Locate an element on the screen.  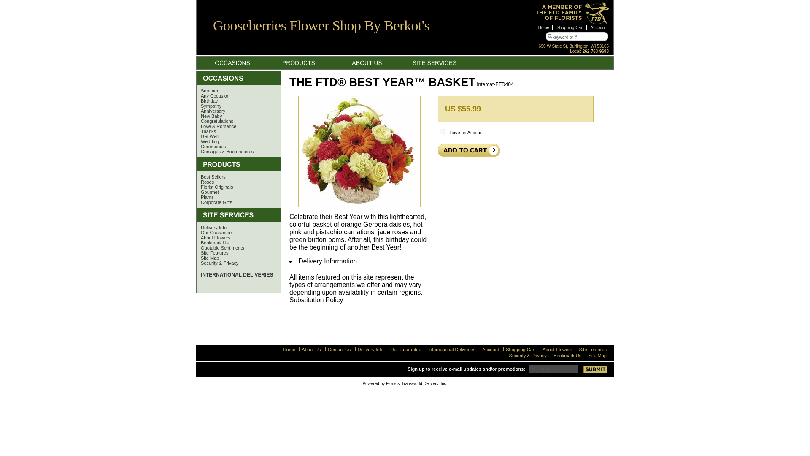
Yes is located at coordinates (442, 131).